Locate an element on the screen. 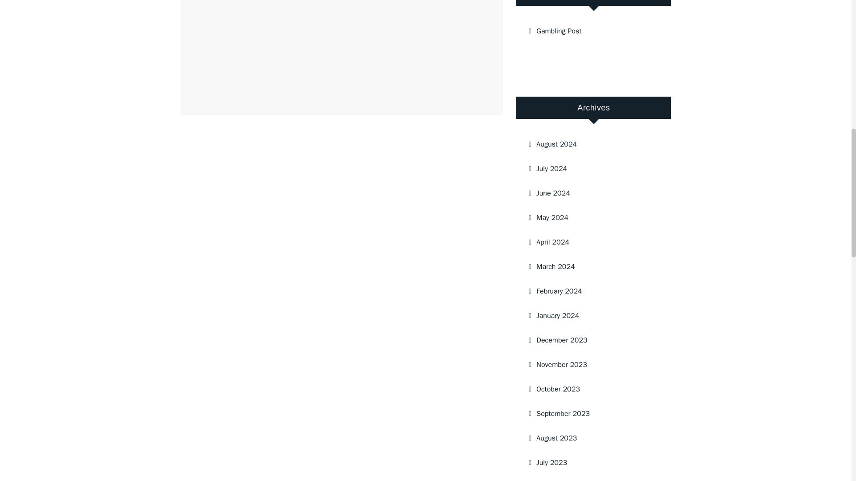 The width and height of the screenshot is (856, 481). May 2024 is located at coordinates (590, 218).